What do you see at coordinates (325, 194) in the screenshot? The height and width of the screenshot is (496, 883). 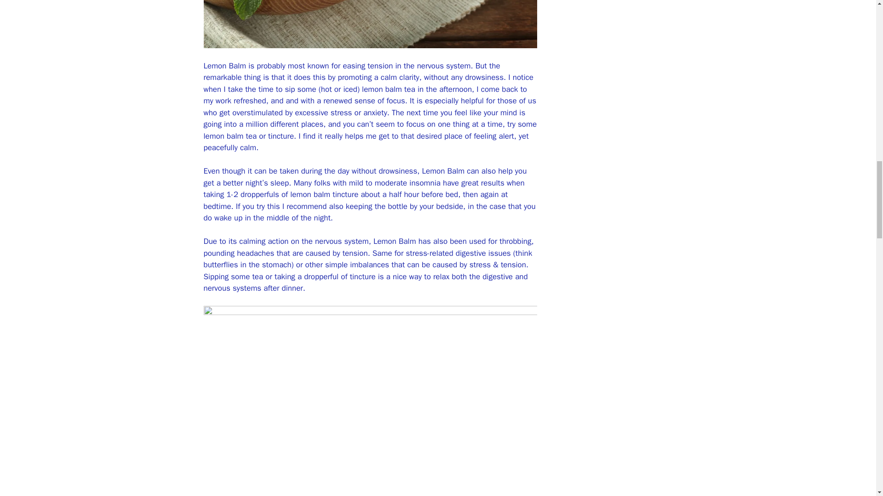 I see `lemon balm tincture` at bounding box center [325, 194].